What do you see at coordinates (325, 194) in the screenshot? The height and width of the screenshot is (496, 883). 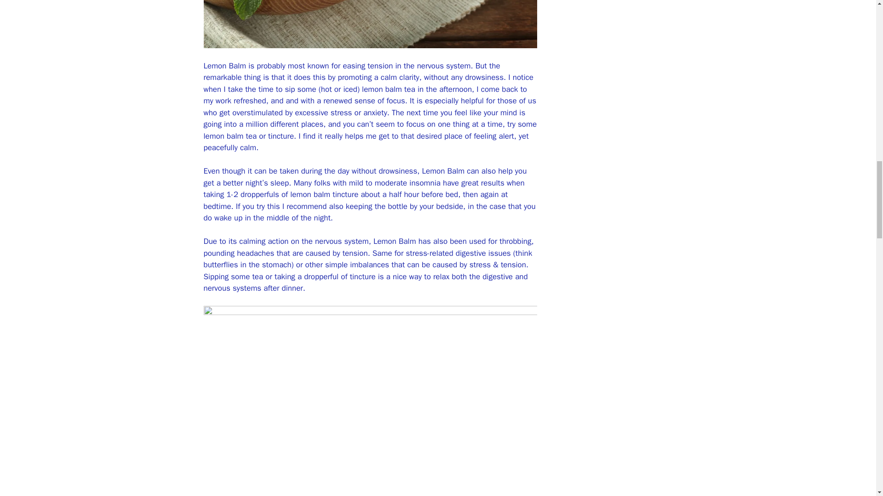 I see `lemon balm tincture` at bounding box center [325, 194].